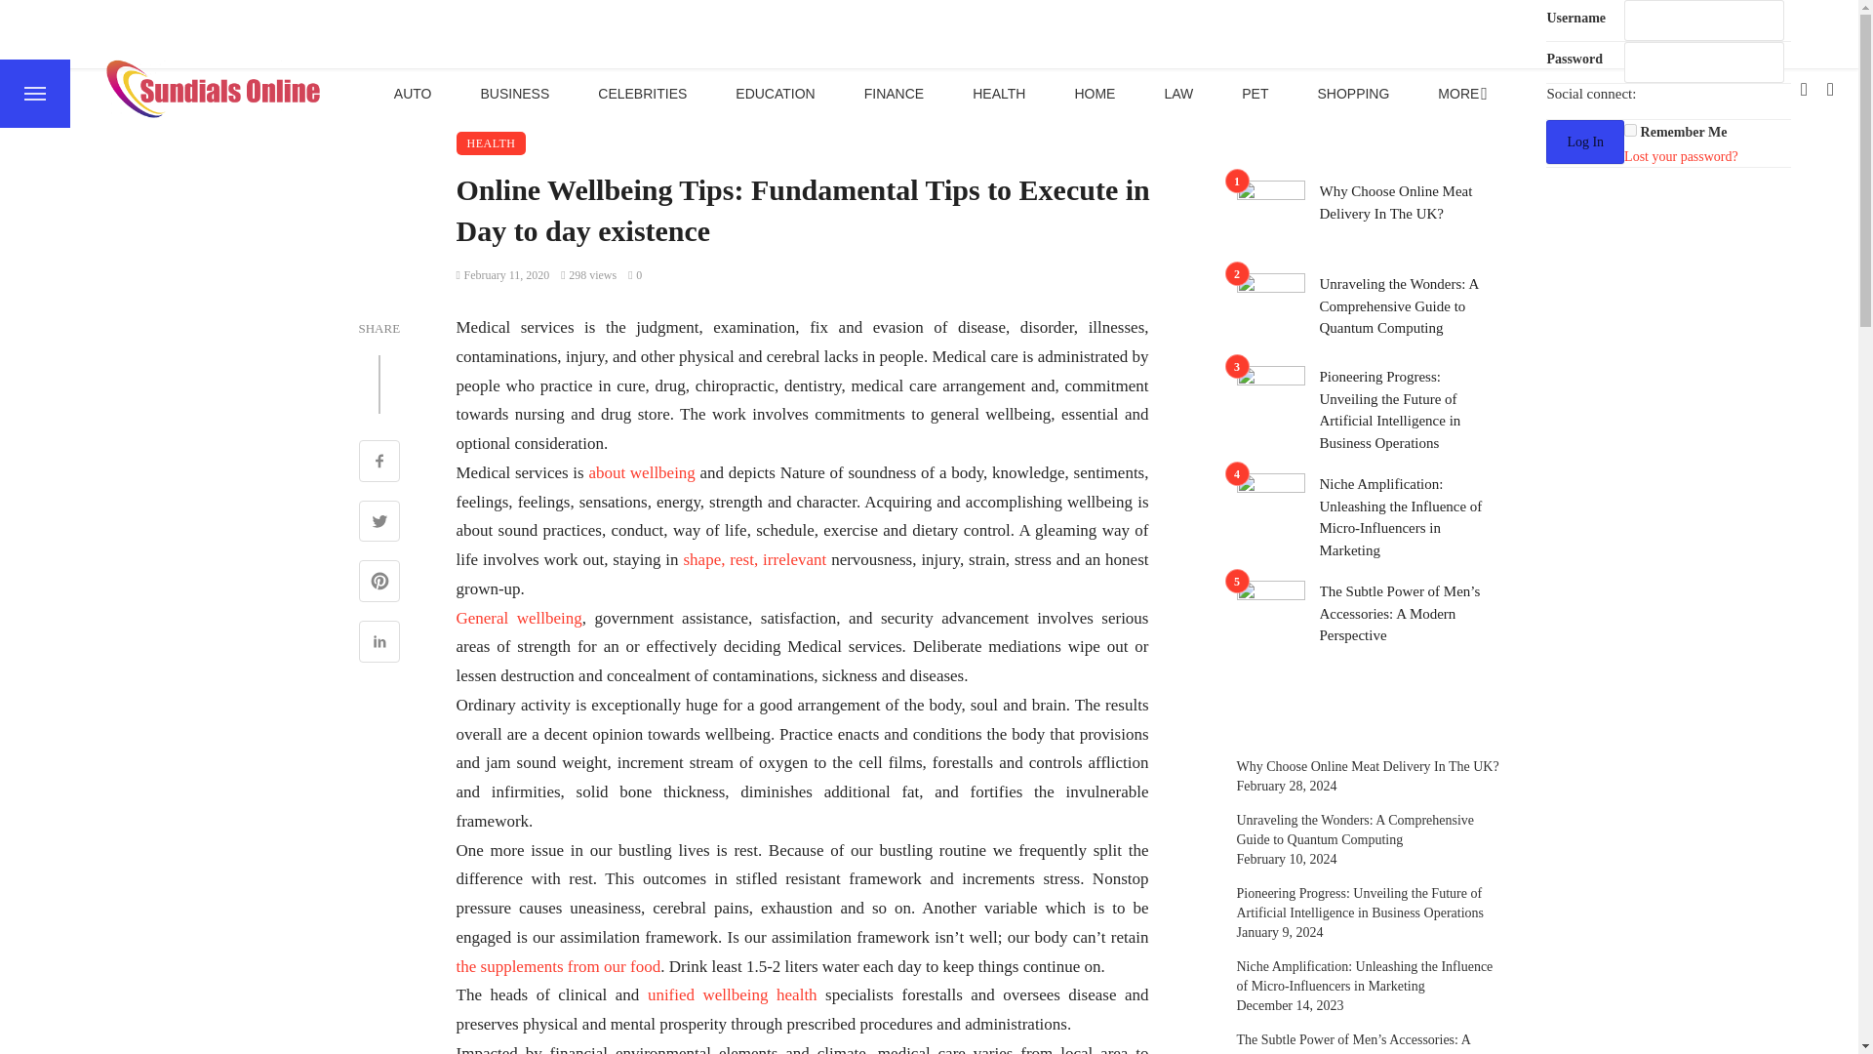 This screenshot has width=1873, height=1054. I want to click on Password Lost and Found, so click(1680, 156).